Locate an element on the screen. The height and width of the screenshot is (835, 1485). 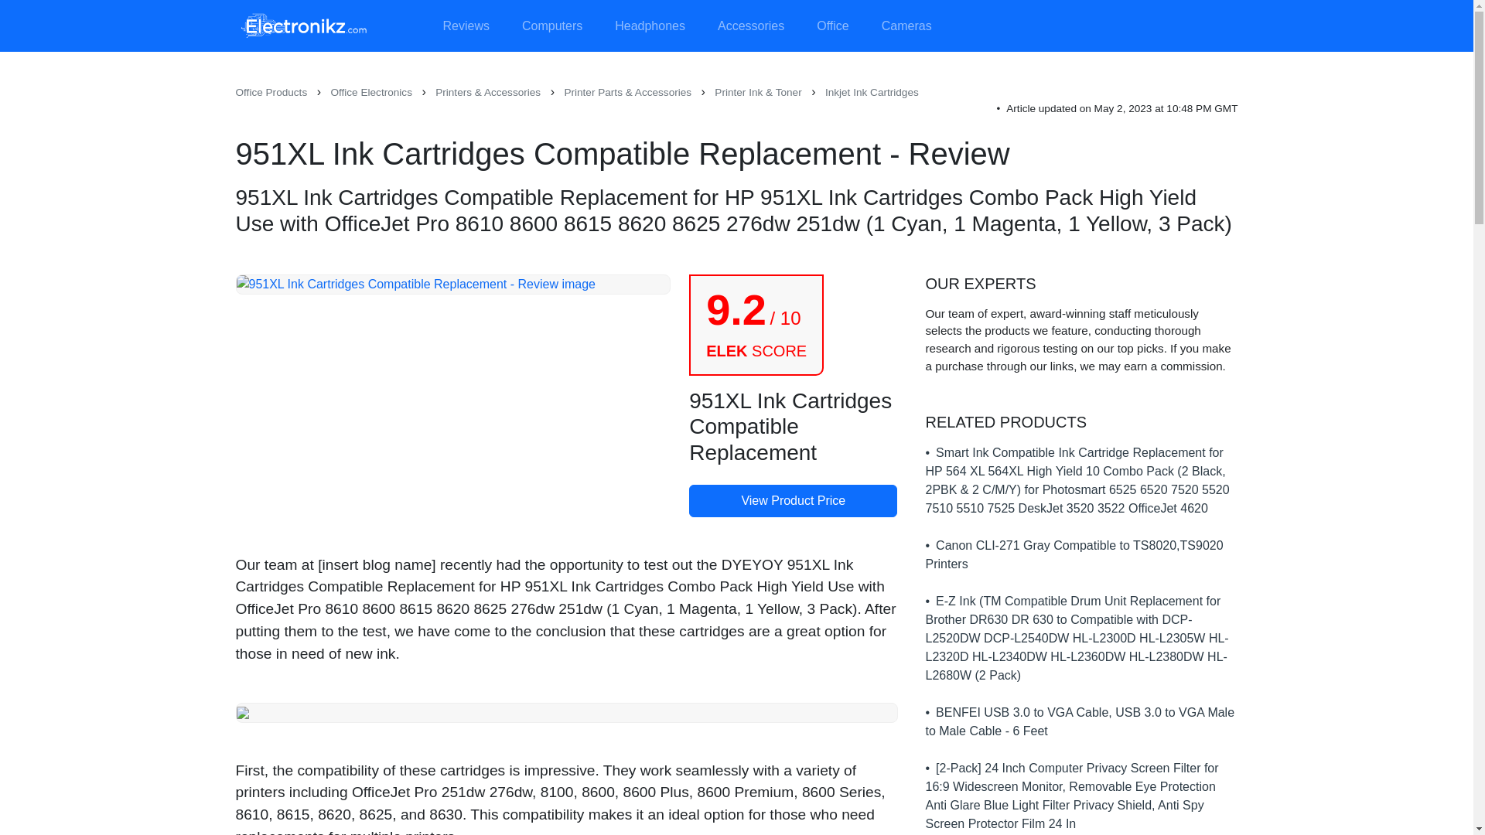
Inkjet Ink Cartridges is located at coordinates (872, 93).